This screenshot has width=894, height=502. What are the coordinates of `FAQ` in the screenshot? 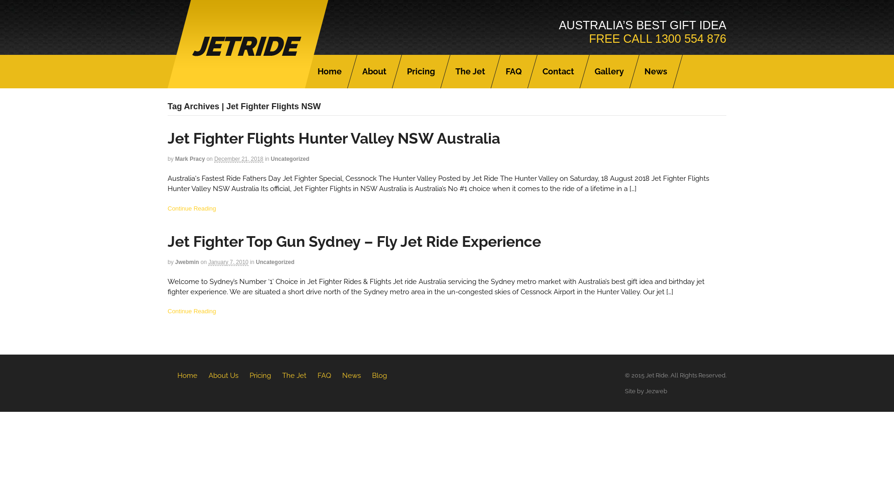 It's located at (324, 376).